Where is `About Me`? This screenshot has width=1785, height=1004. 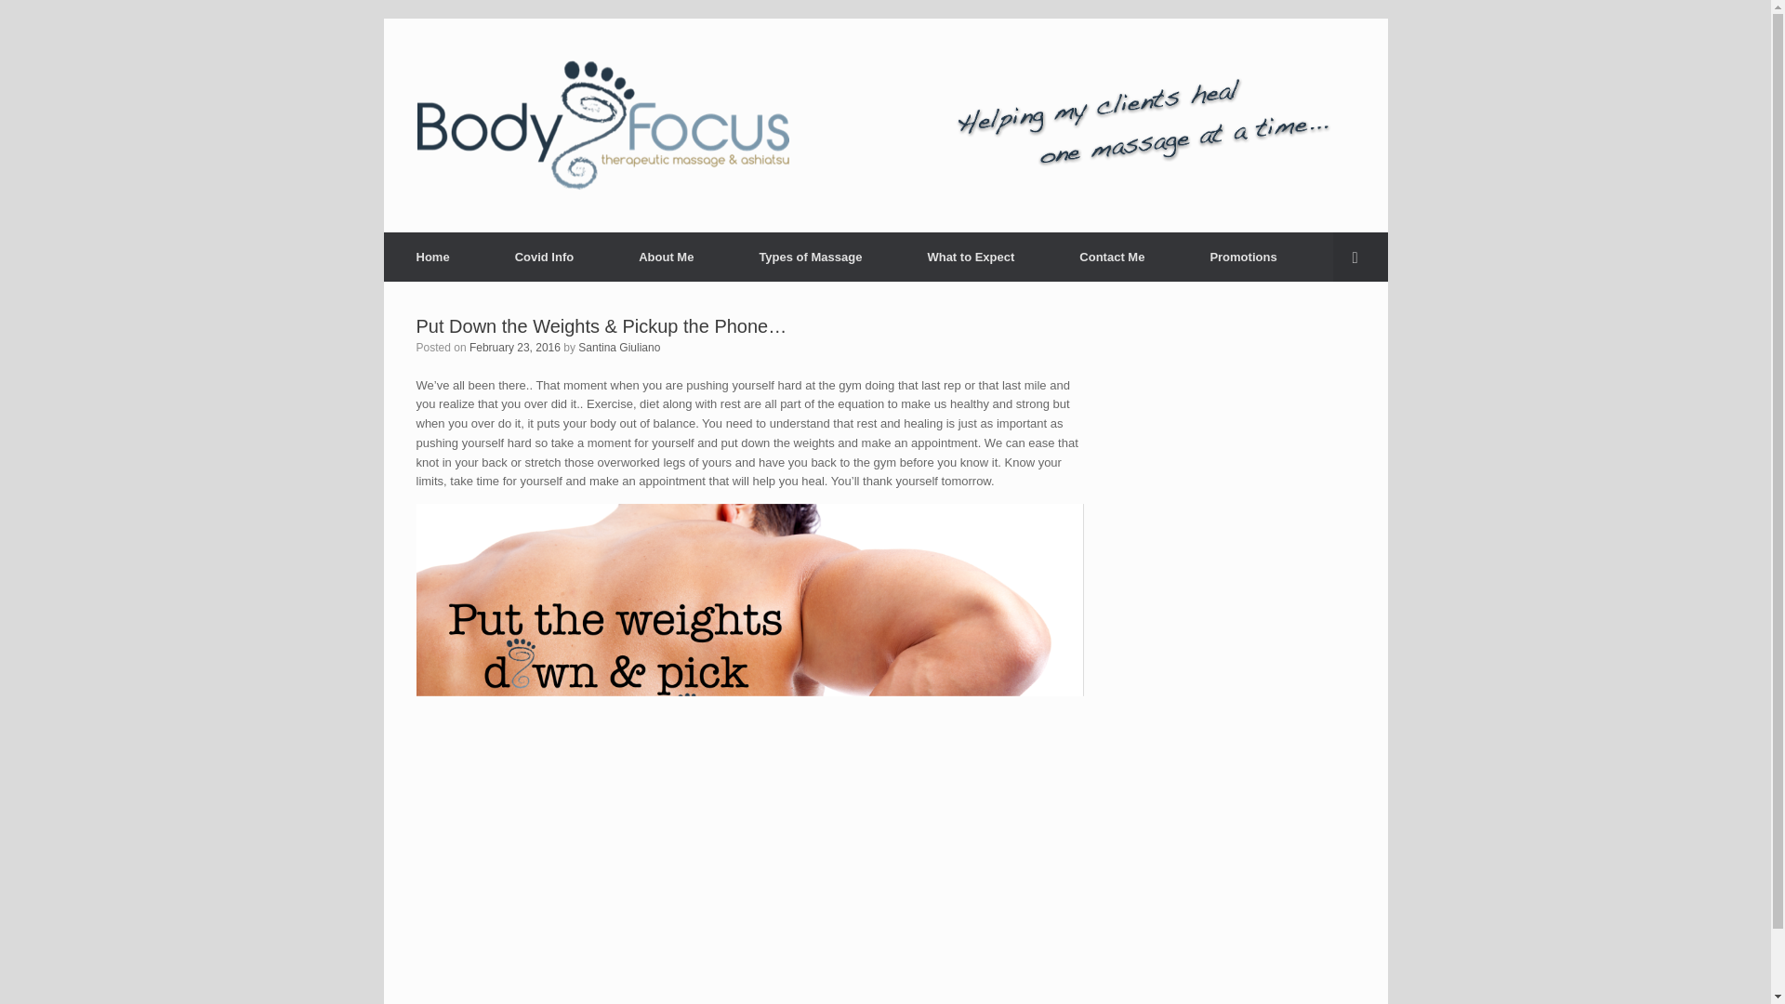
About Me is located at coordinates (666, 257).